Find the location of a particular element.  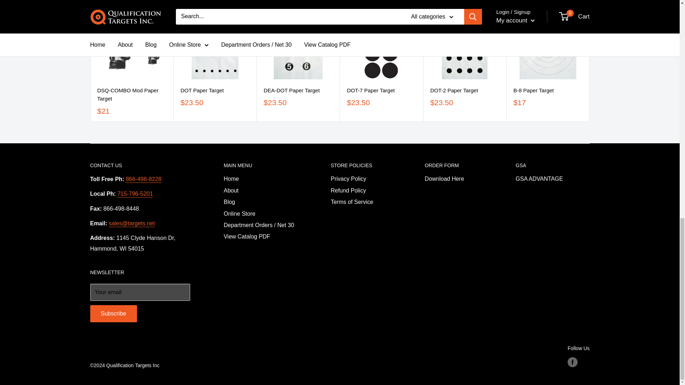

tel:715-796-5201 is located at coordinates (135, 193).